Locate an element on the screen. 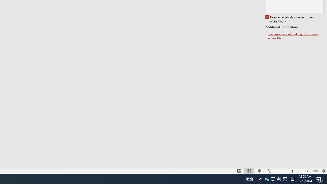  Keep accessibility checker running while I work is located at coordinates (291, 19).